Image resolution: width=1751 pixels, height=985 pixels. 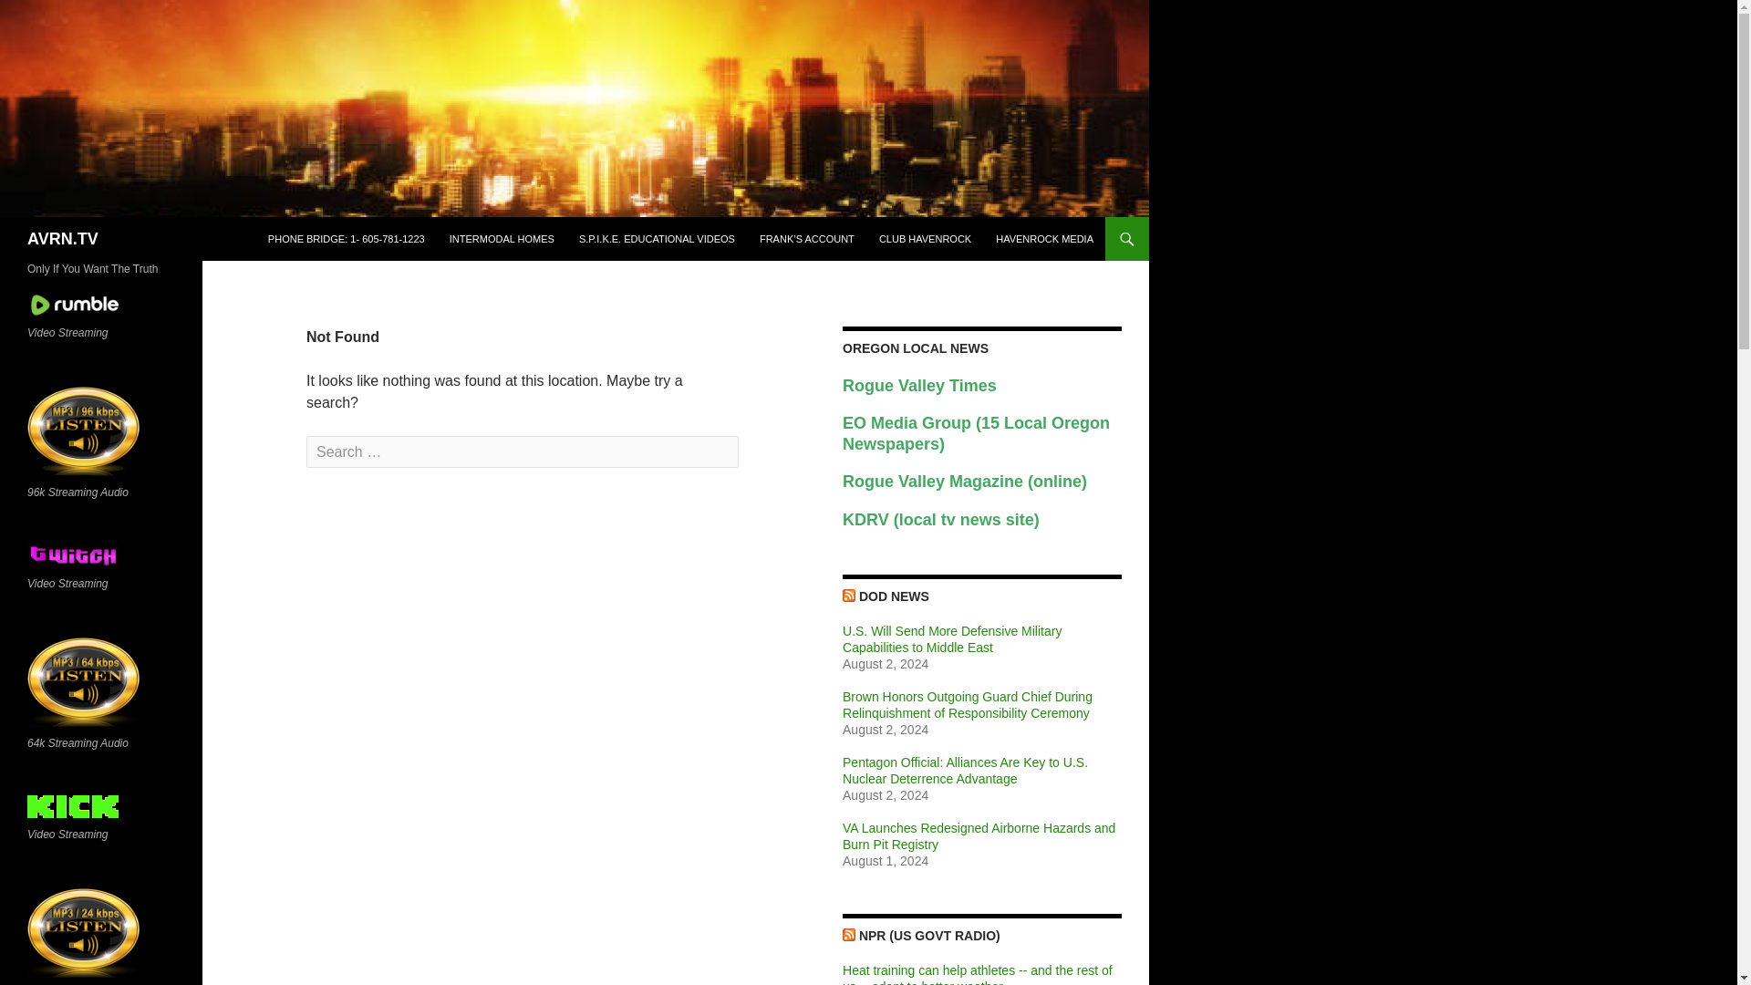 I want to click on PHONE BRIDGE: 1- 605-781-1223, so click(x=347, y=239).